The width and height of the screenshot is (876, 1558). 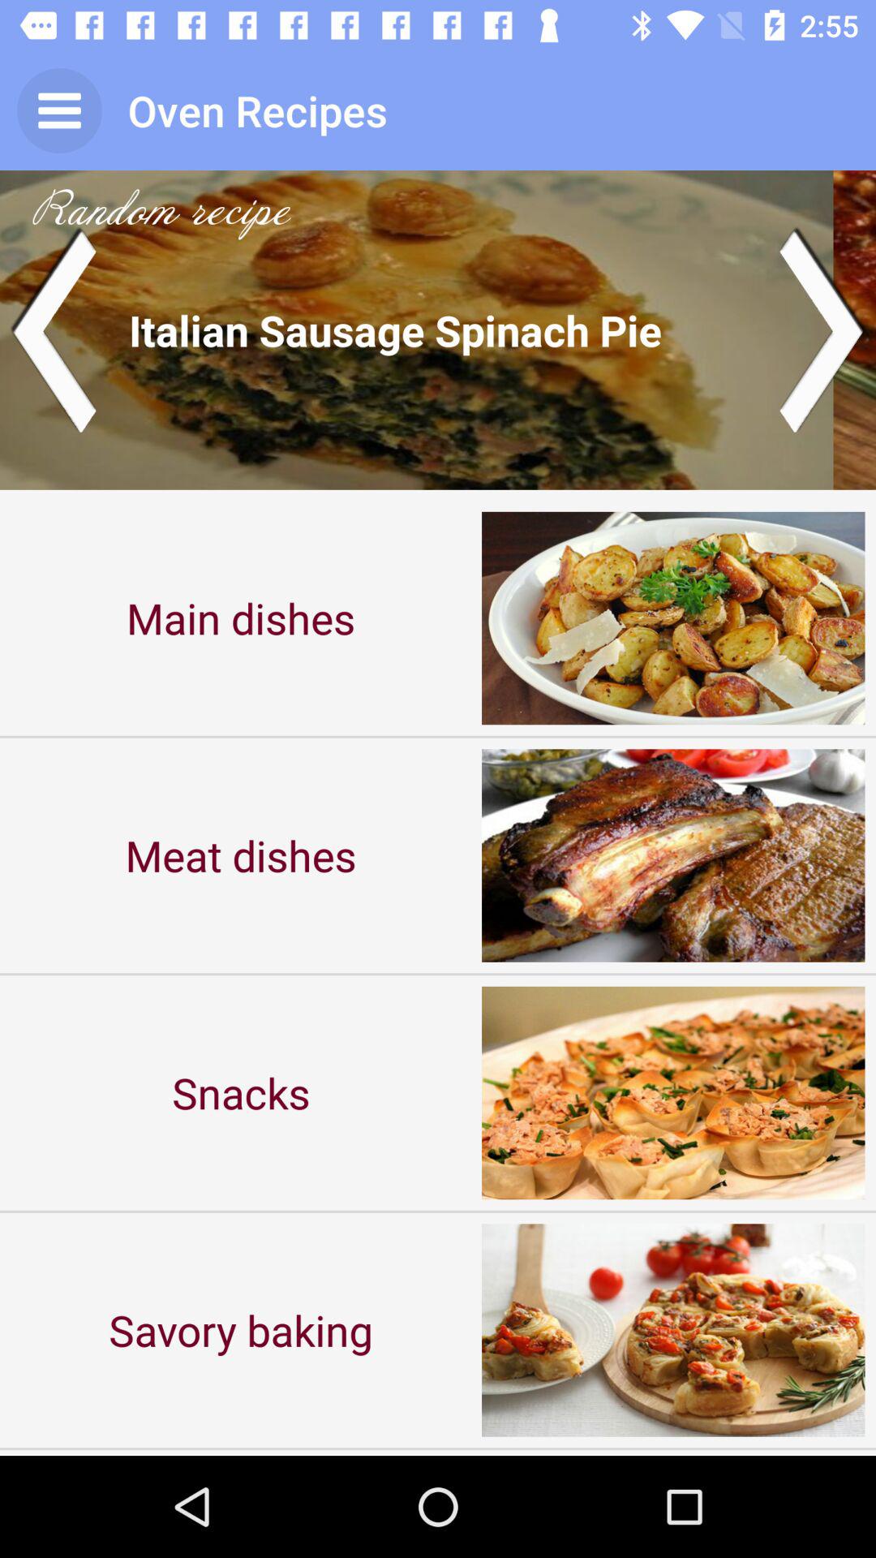 I want to click on jump until the sweet baking icon, so click(x=241, y=1453).